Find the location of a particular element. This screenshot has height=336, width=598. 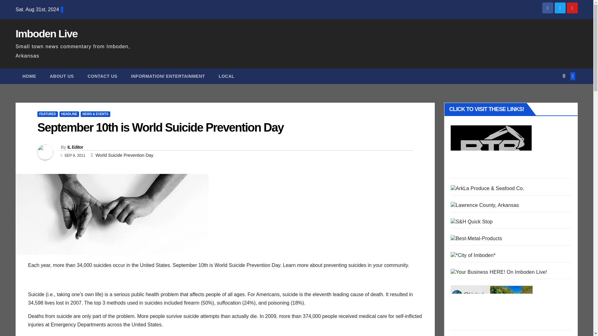

HOME is located at coordinates (29, 76).